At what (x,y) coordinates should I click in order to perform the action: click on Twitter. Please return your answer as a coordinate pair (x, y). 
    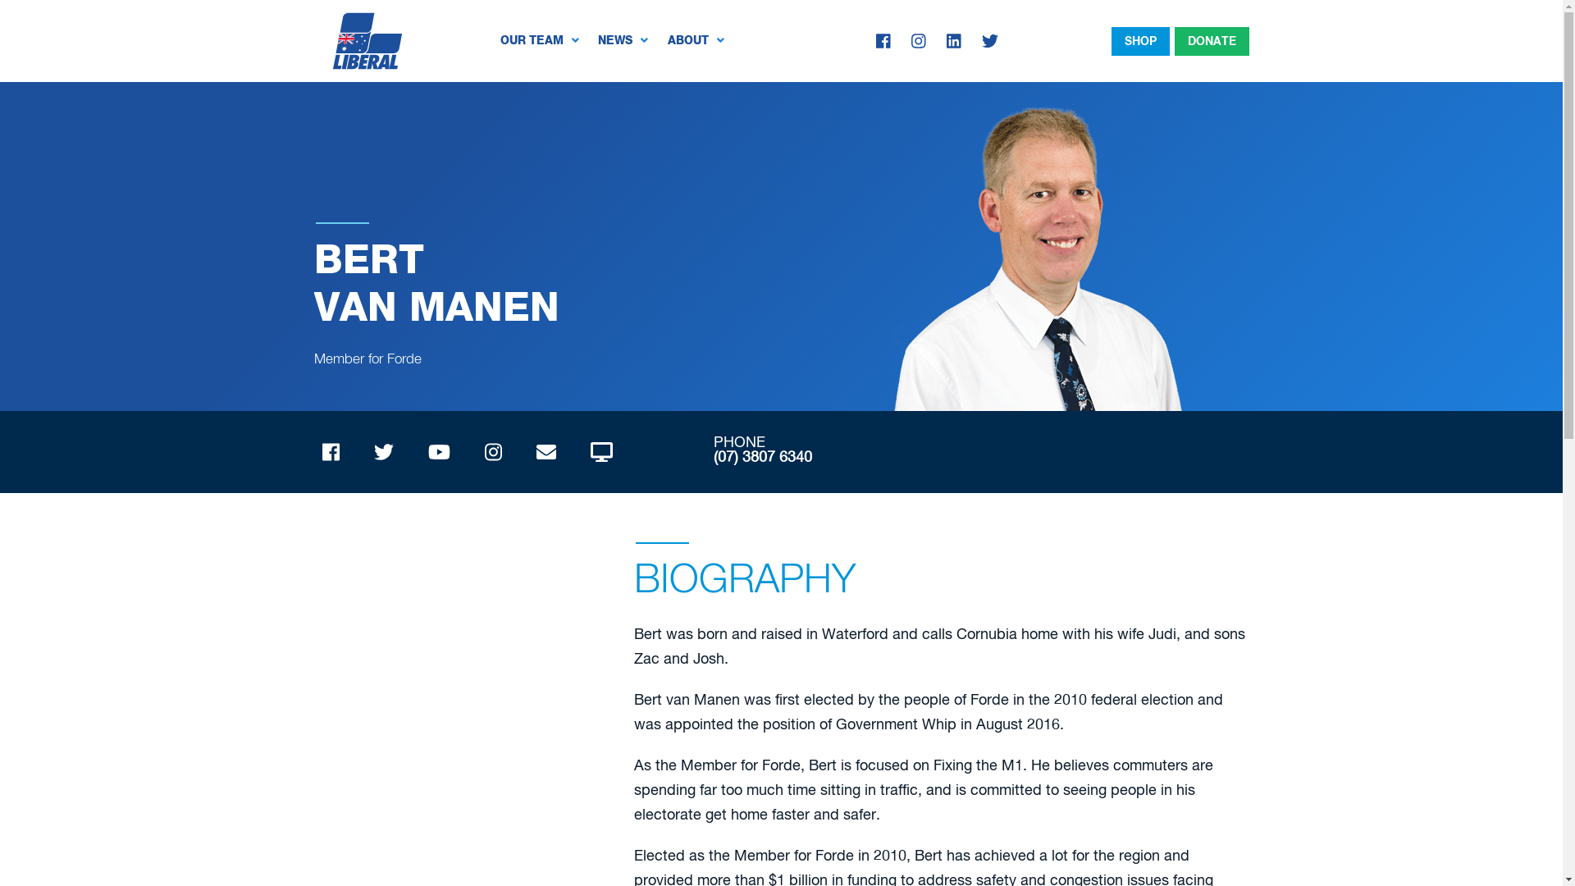
    Looking at the image, I should click on (990, 41).